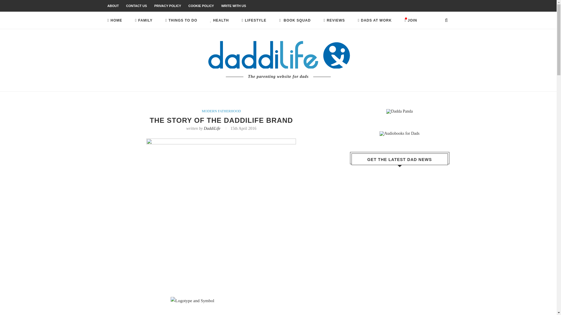 Image resolution: width=561 pixels, height=315 pixels. What do you see at coordinates (221, 111) in the screenshot?
I see `View all posts in Modern Fatherhood` at bounding box center [221, 111].